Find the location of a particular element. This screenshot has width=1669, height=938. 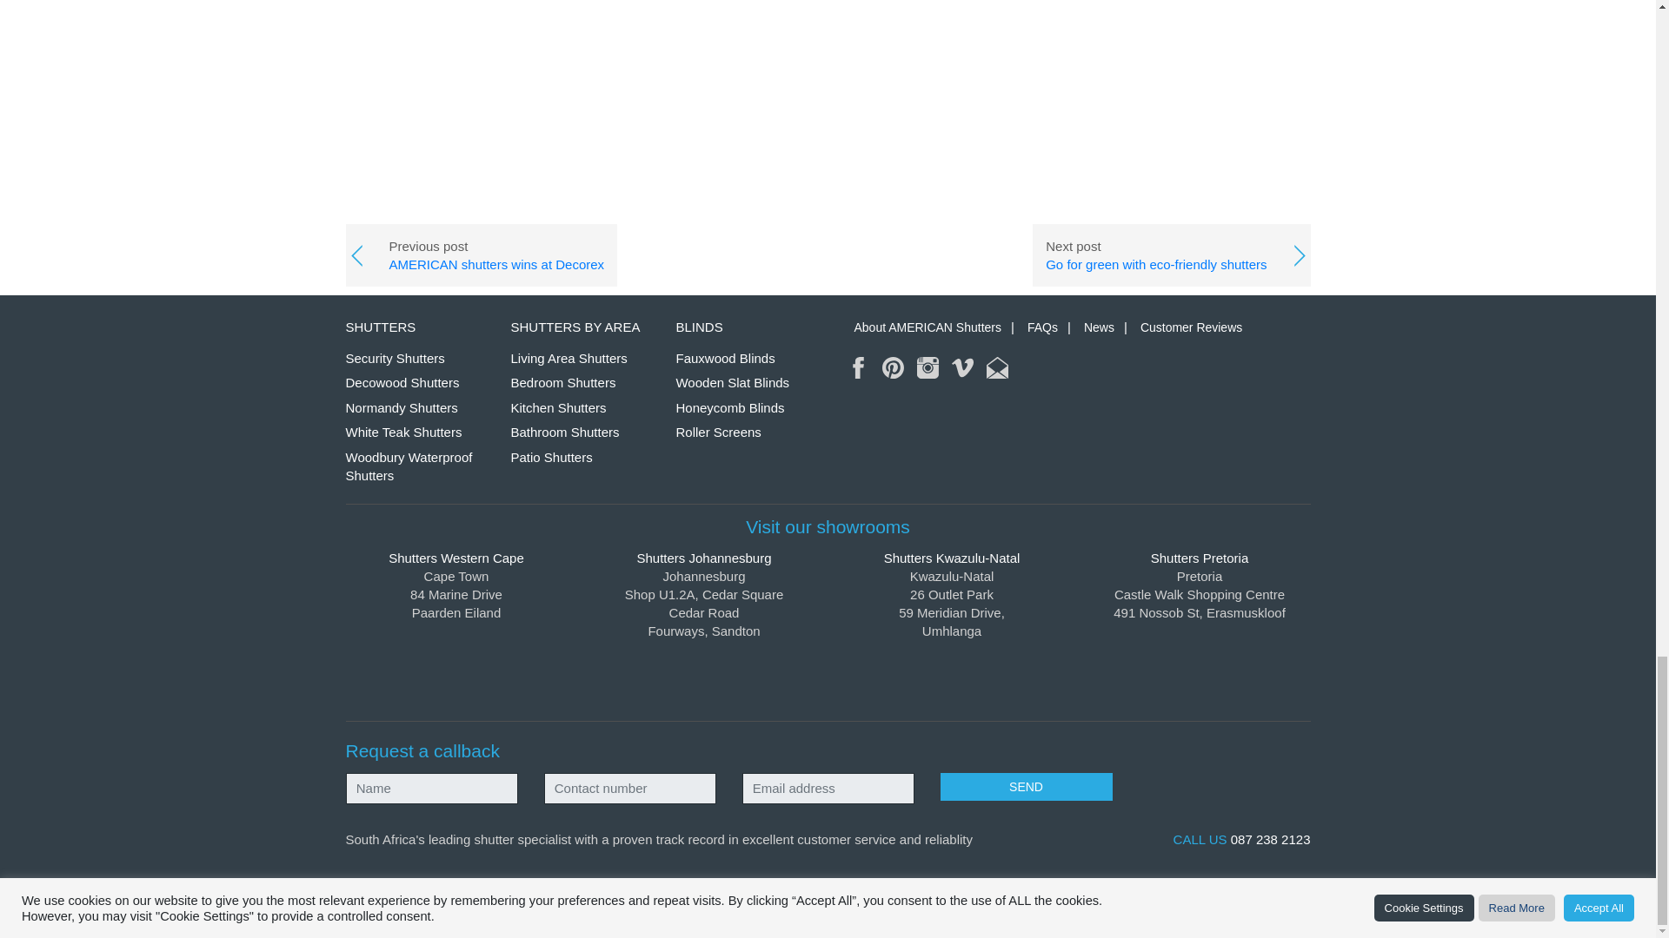

Contact American Shutters is located at coordinates (996, 368).